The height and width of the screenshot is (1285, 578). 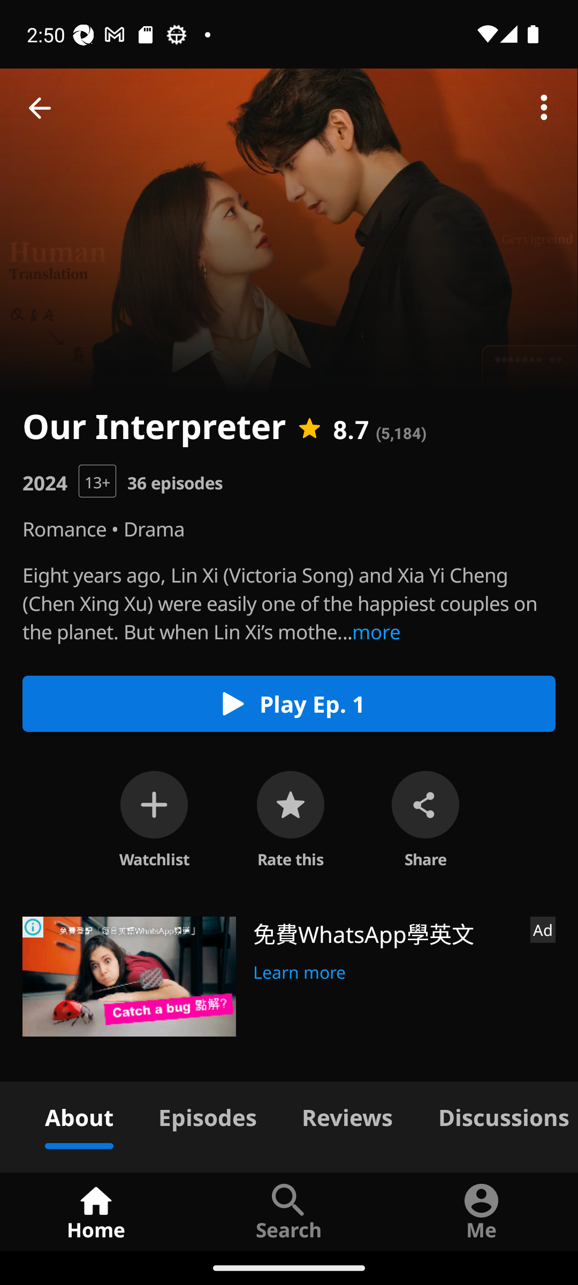 I want to click on Search, so click(x=289, y=1211).